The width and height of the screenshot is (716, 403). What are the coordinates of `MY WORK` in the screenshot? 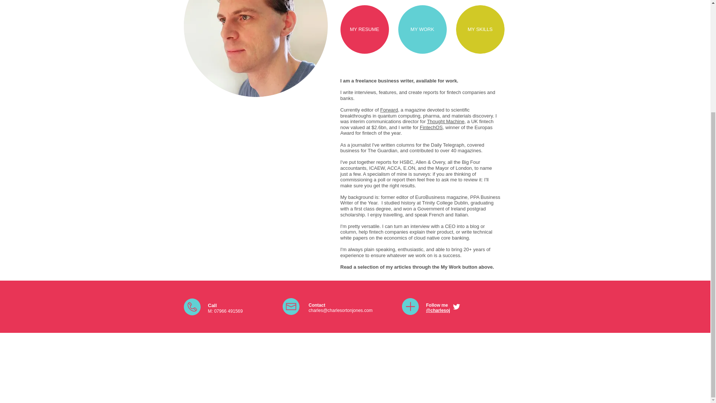 It's located at (422, 29).